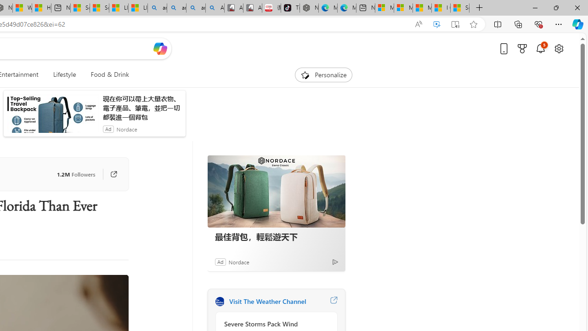 The width and height of the screenshot is (588, 331). What do you see at coordinates (422, 8) in the screenshot?
I see `Microsoft Start` at bounding box center [422, 8].